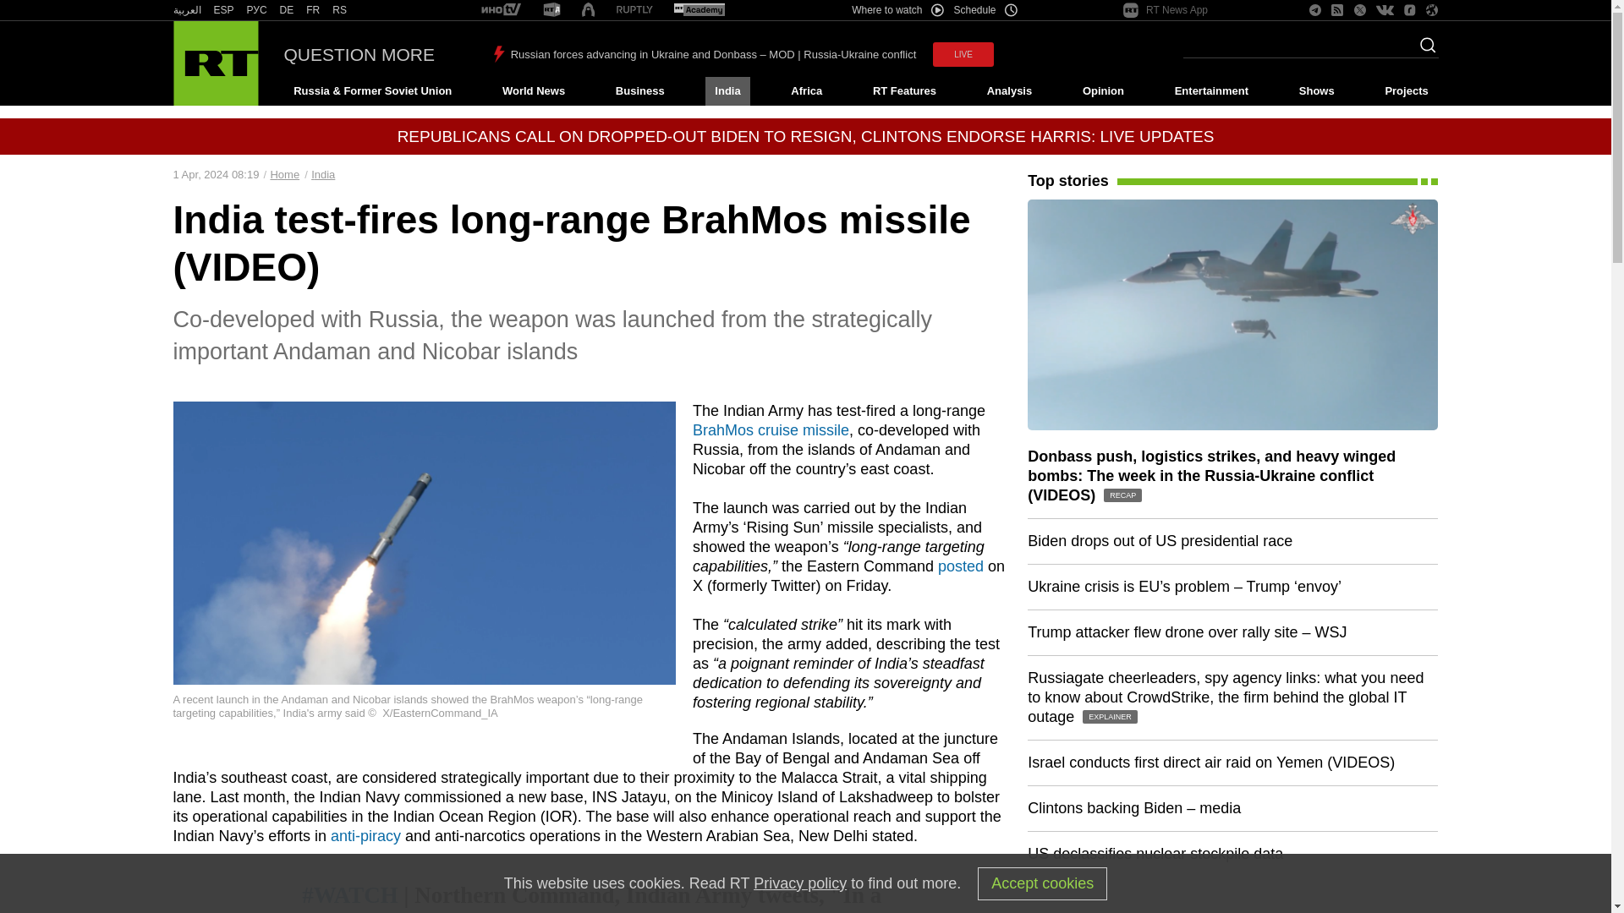 The image size is (1624, 913). What do you see at coordinates (986, 10) in the screenshot?
I see `Schedule` at bounding box center [986, 10].